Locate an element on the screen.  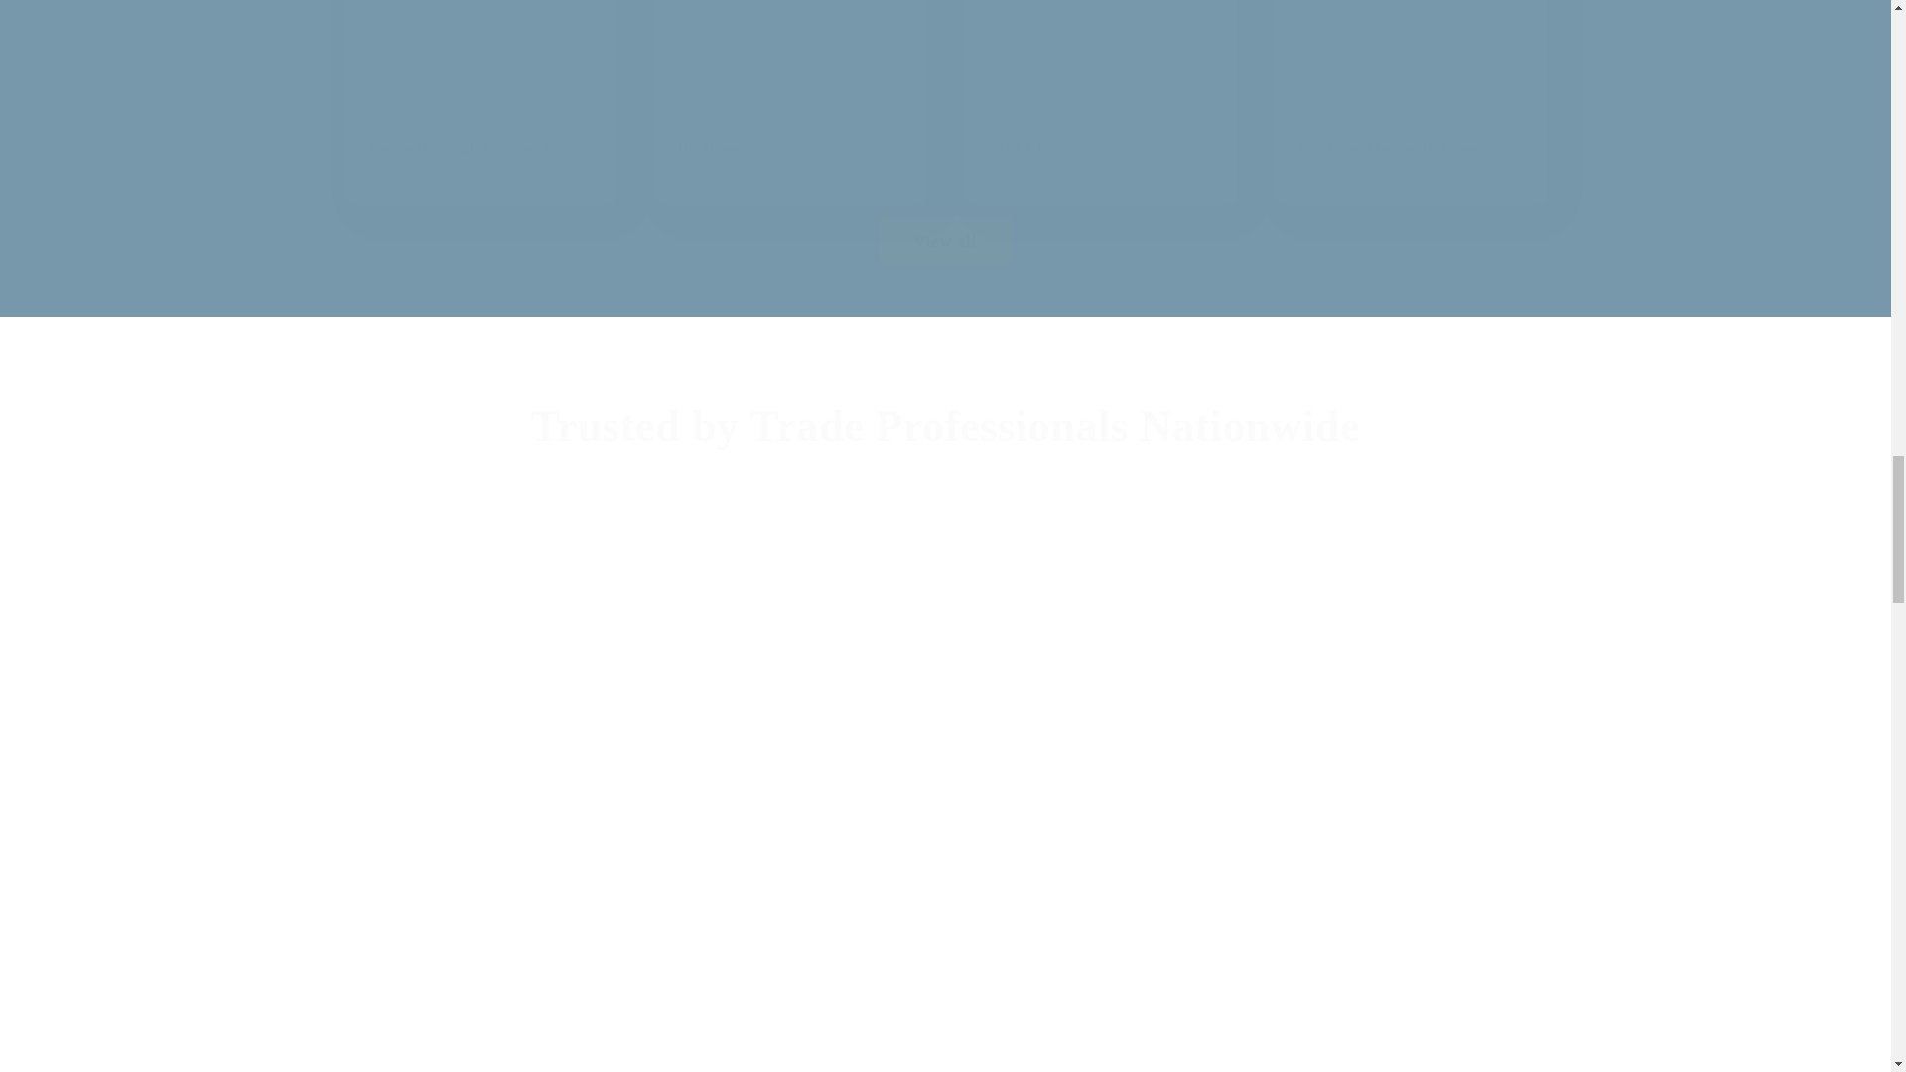
0 is located at coordinates (1410, 868).